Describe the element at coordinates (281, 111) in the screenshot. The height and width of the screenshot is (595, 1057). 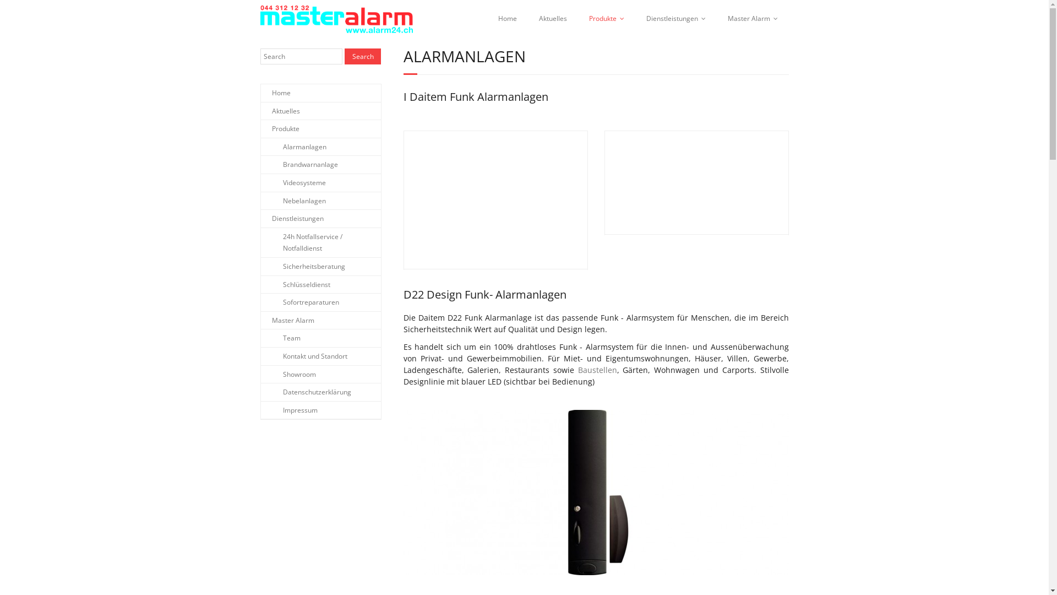
I see `Aktuelles` at that location.